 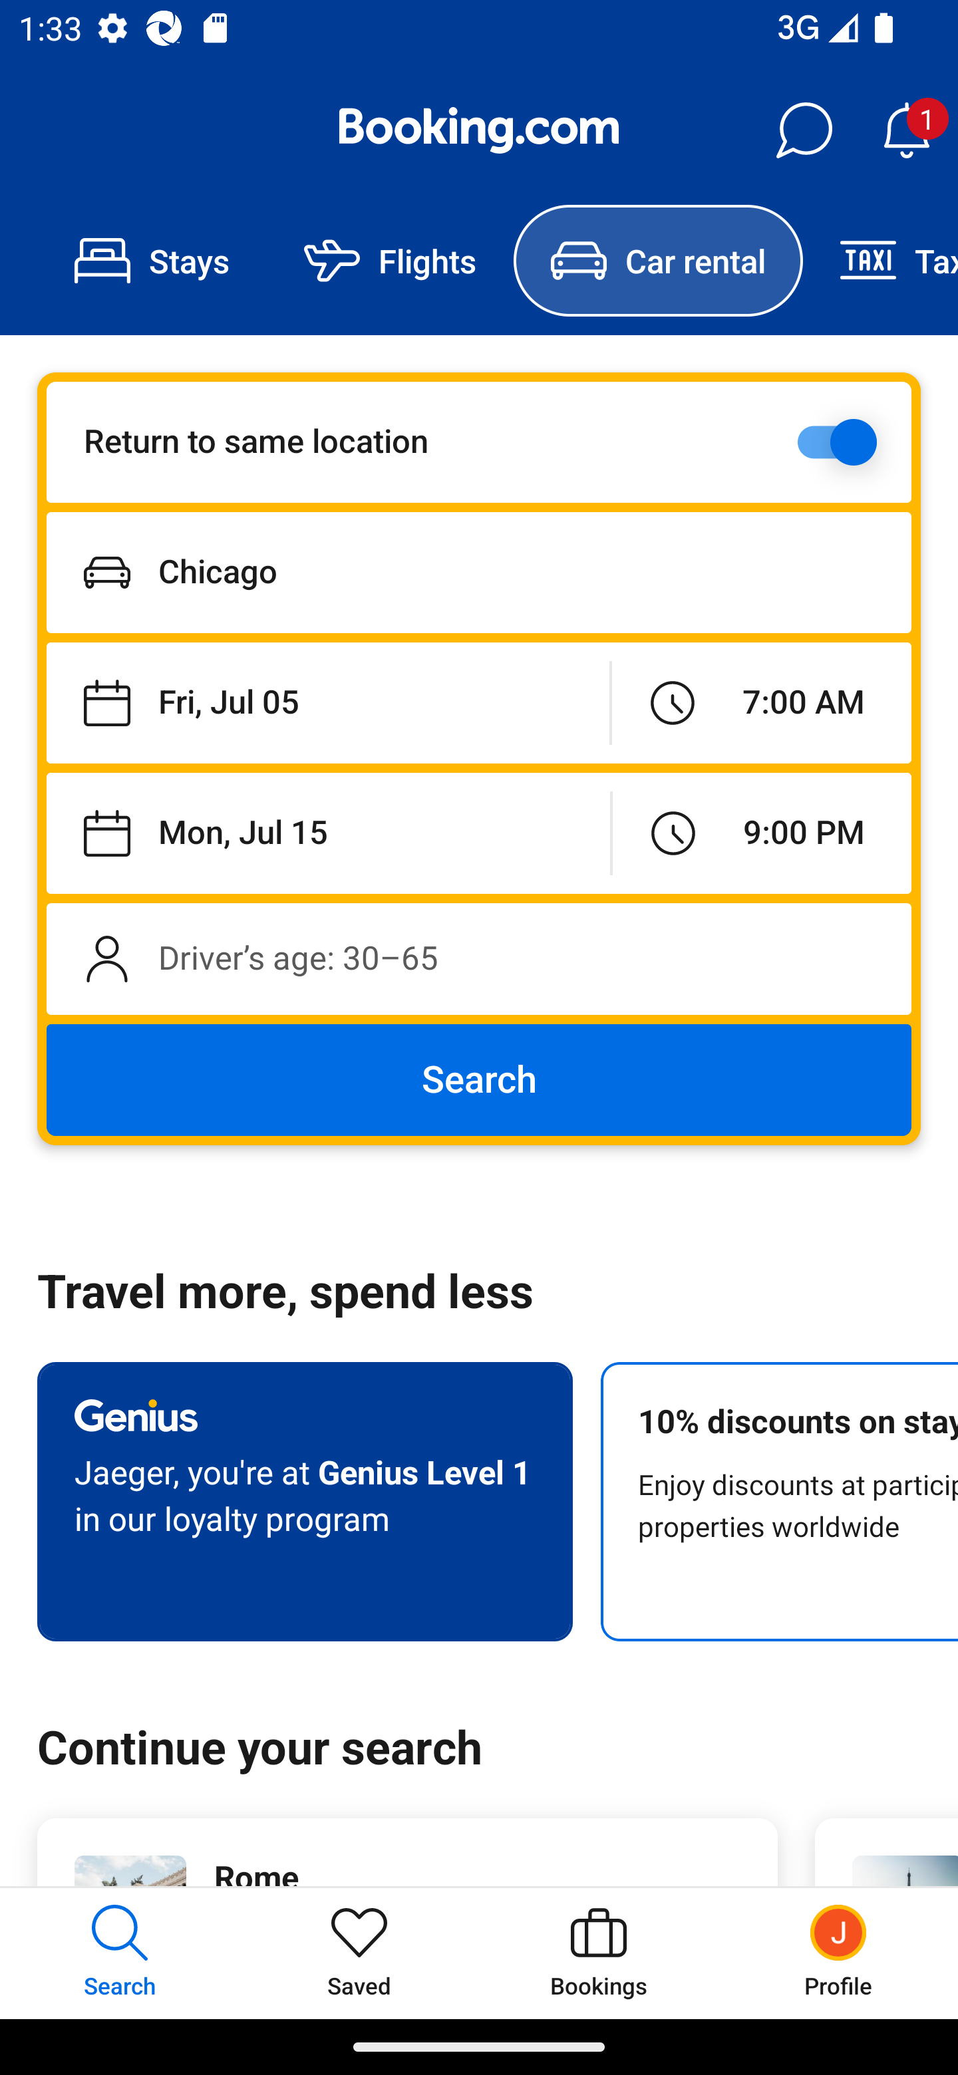 I want to click on Flights, so click(x=390, y=261).